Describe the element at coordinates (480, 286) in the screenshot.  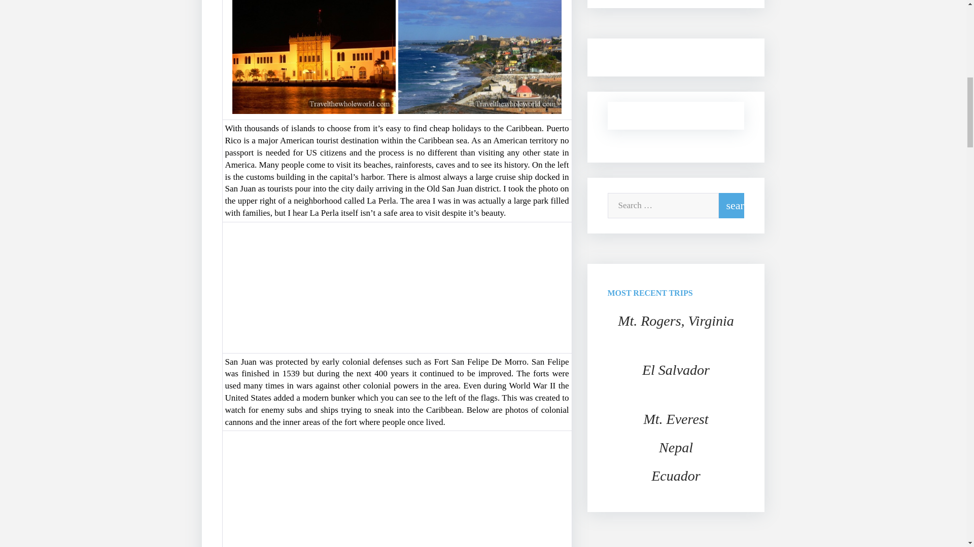
I see `San Felipe` at that location.